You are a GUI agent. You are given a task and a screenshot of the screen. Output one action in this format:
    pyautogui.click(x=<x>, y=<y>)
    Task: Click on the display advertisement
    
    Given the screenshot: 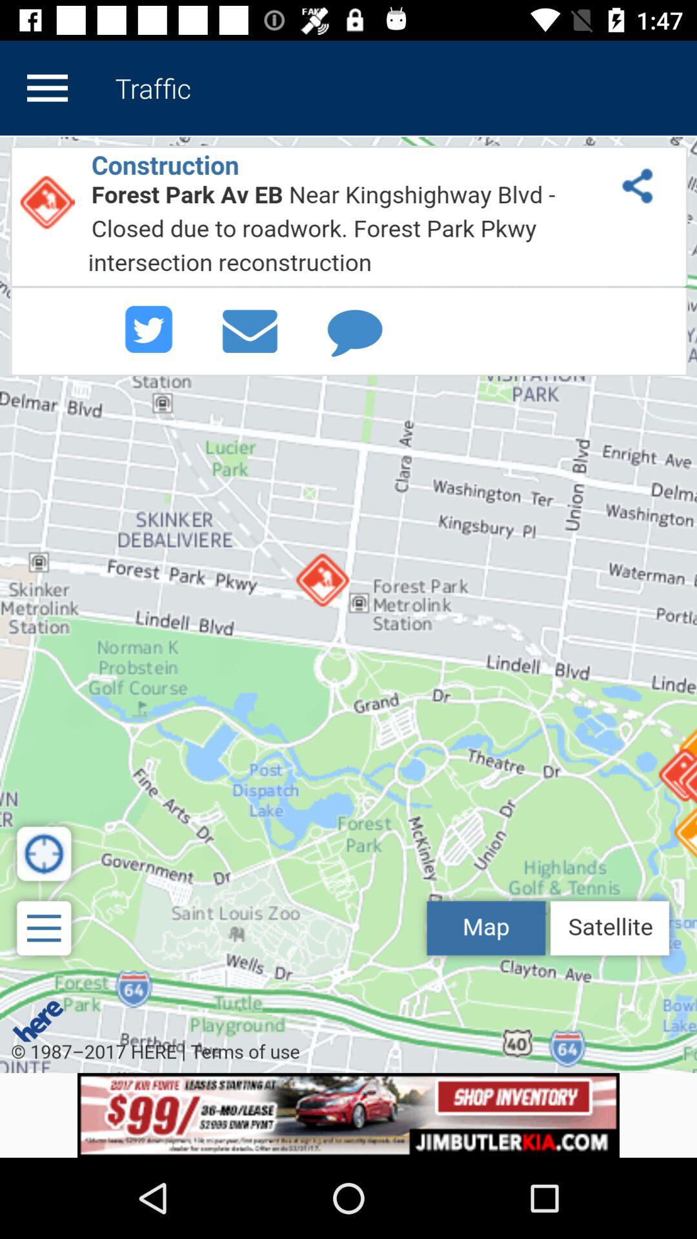 What is the action you would take?
    pyautogui.click(x=348, y=1115)
    